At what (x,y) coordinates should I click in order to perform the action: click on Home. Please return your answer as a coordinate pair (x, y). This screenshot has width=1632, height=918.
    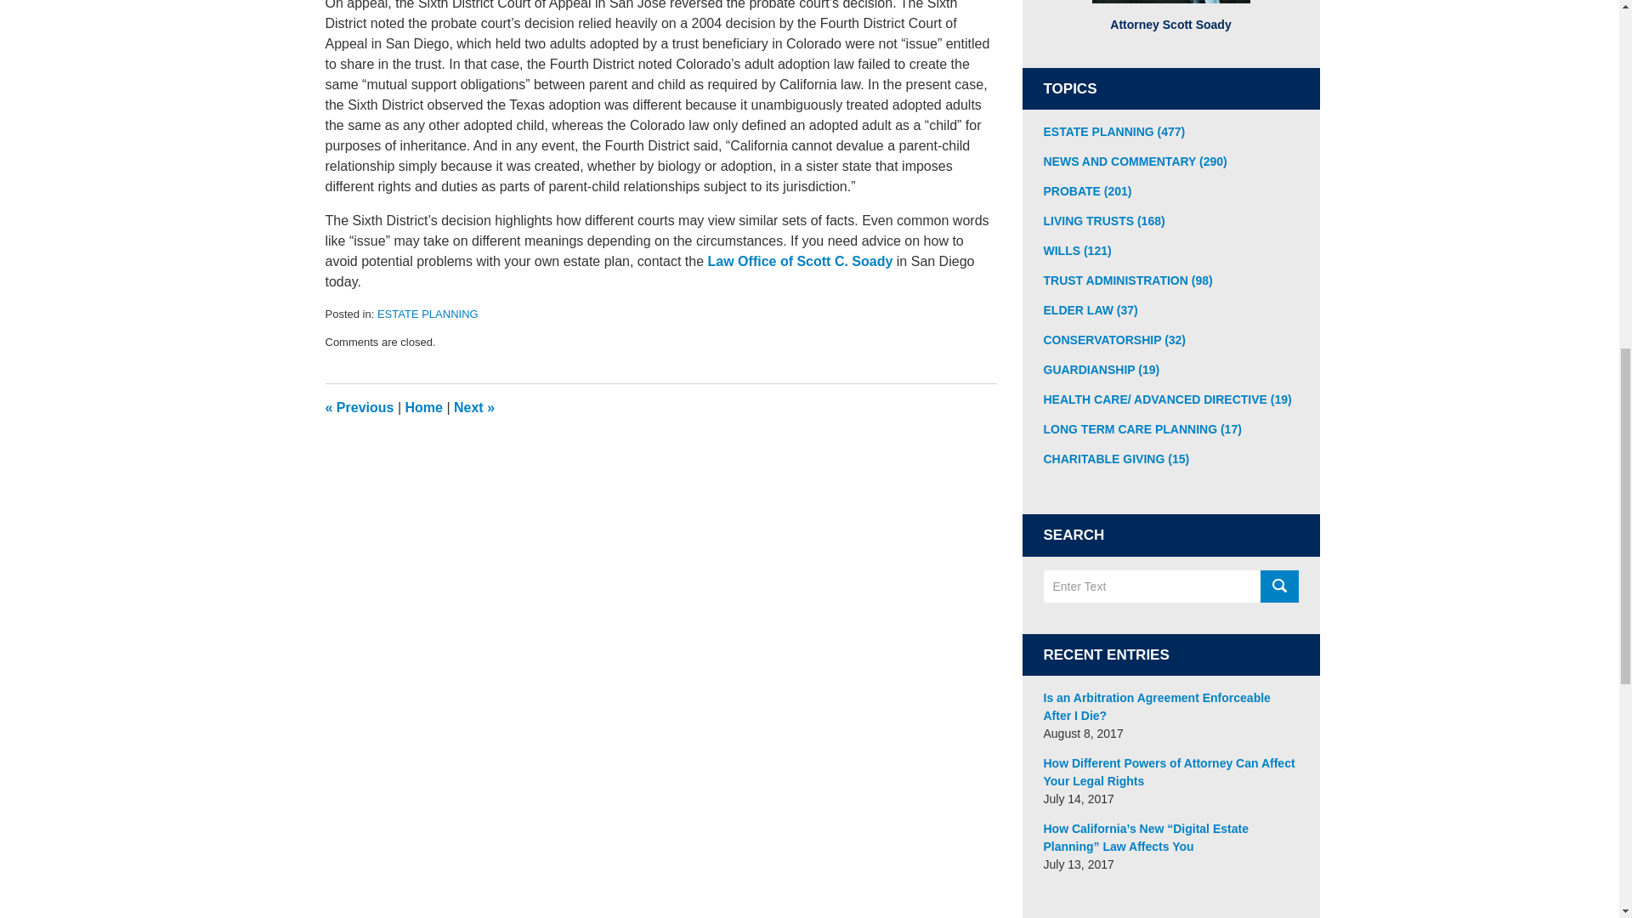
    Looking at the image, I should click on (423, 407).